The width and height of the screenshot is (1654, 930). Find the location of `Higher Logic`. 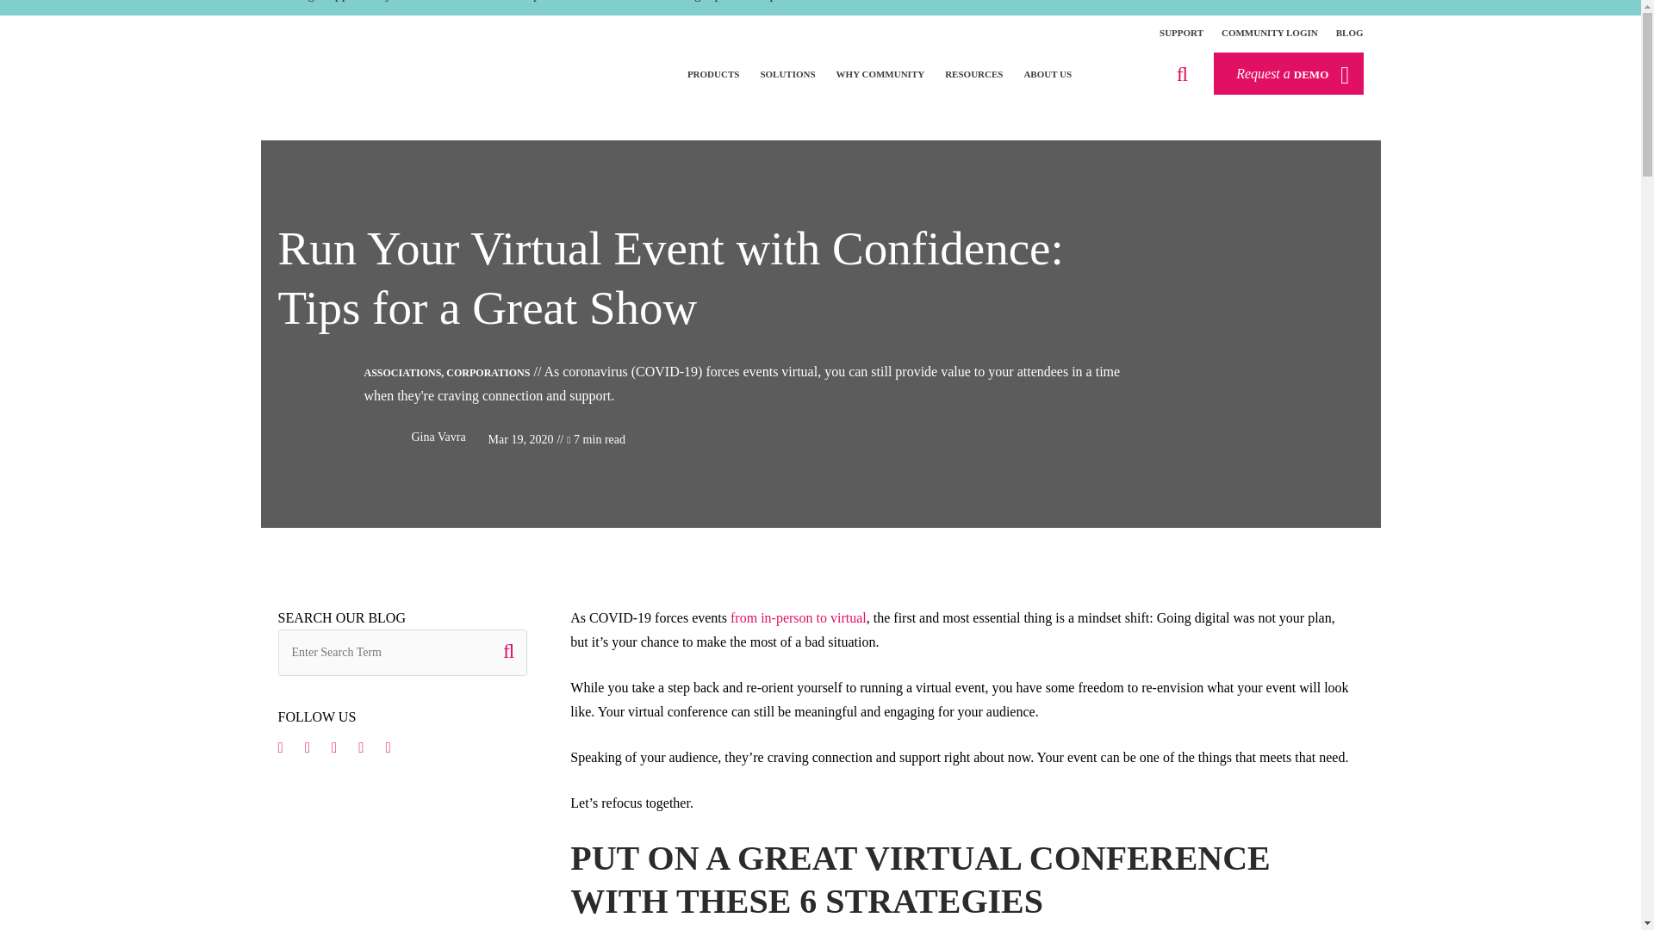

Higher Logic is located at coordinates (344, 70).